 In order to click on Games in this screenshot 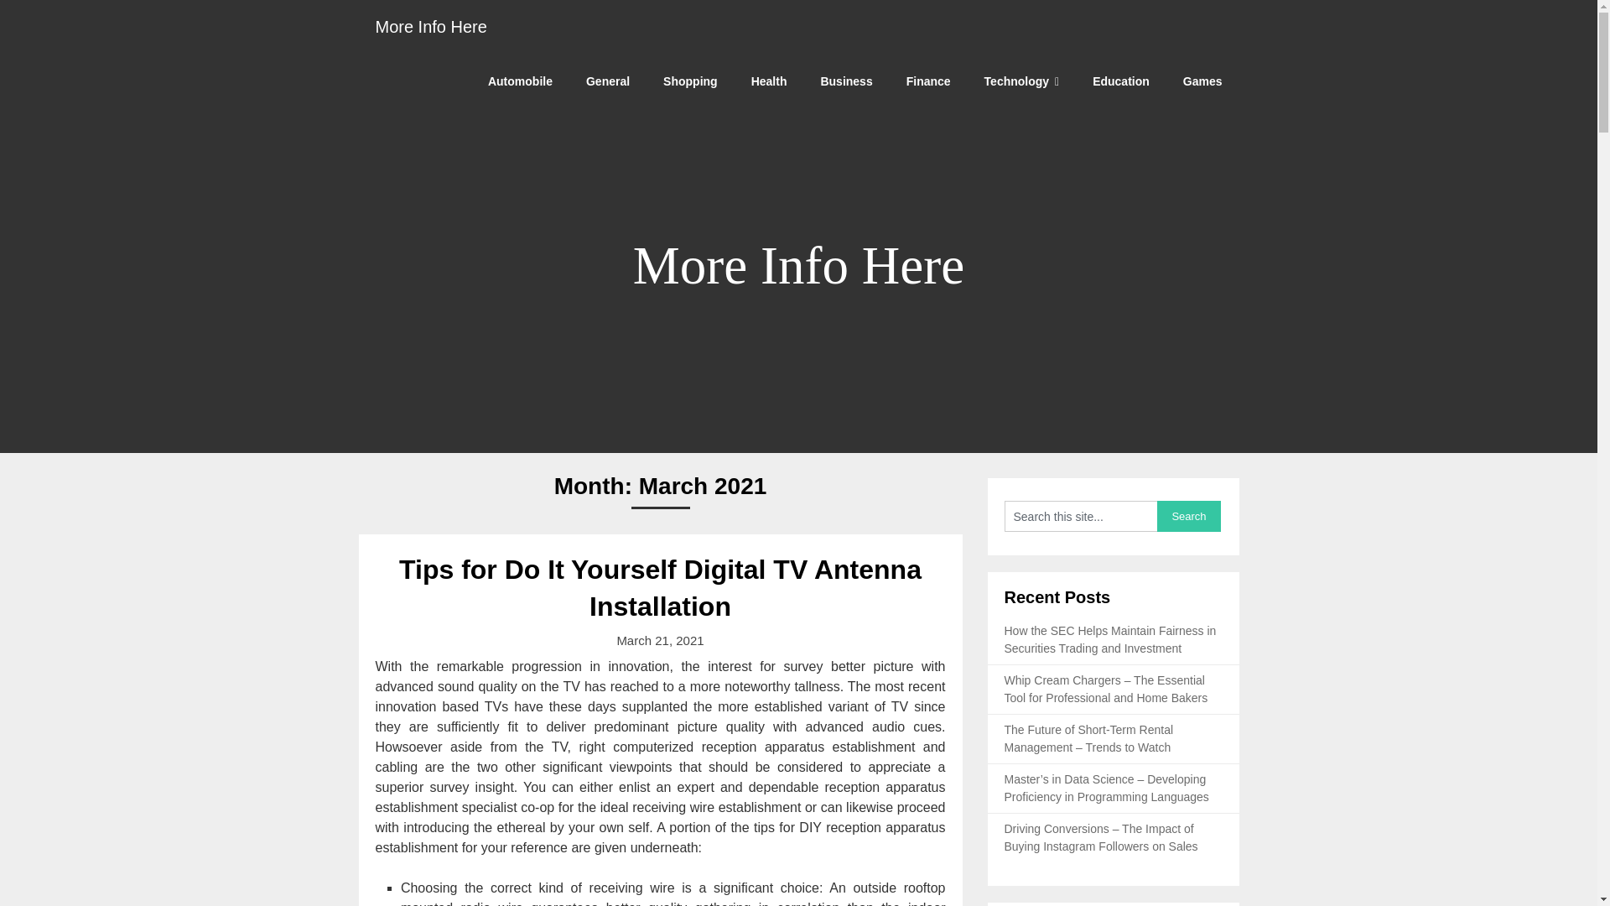, I will do `click(1202, 81)`.